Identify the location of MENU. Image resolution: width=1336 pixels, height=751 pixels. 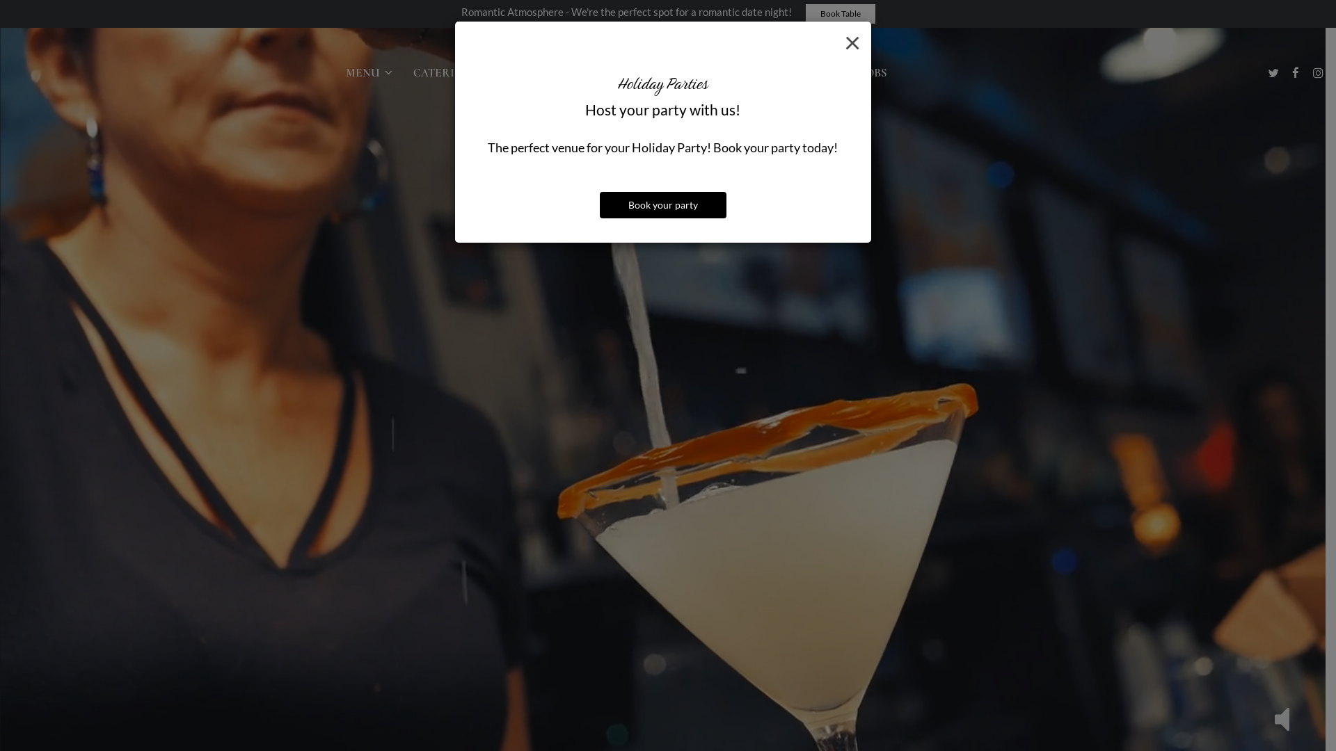
(369, 73).